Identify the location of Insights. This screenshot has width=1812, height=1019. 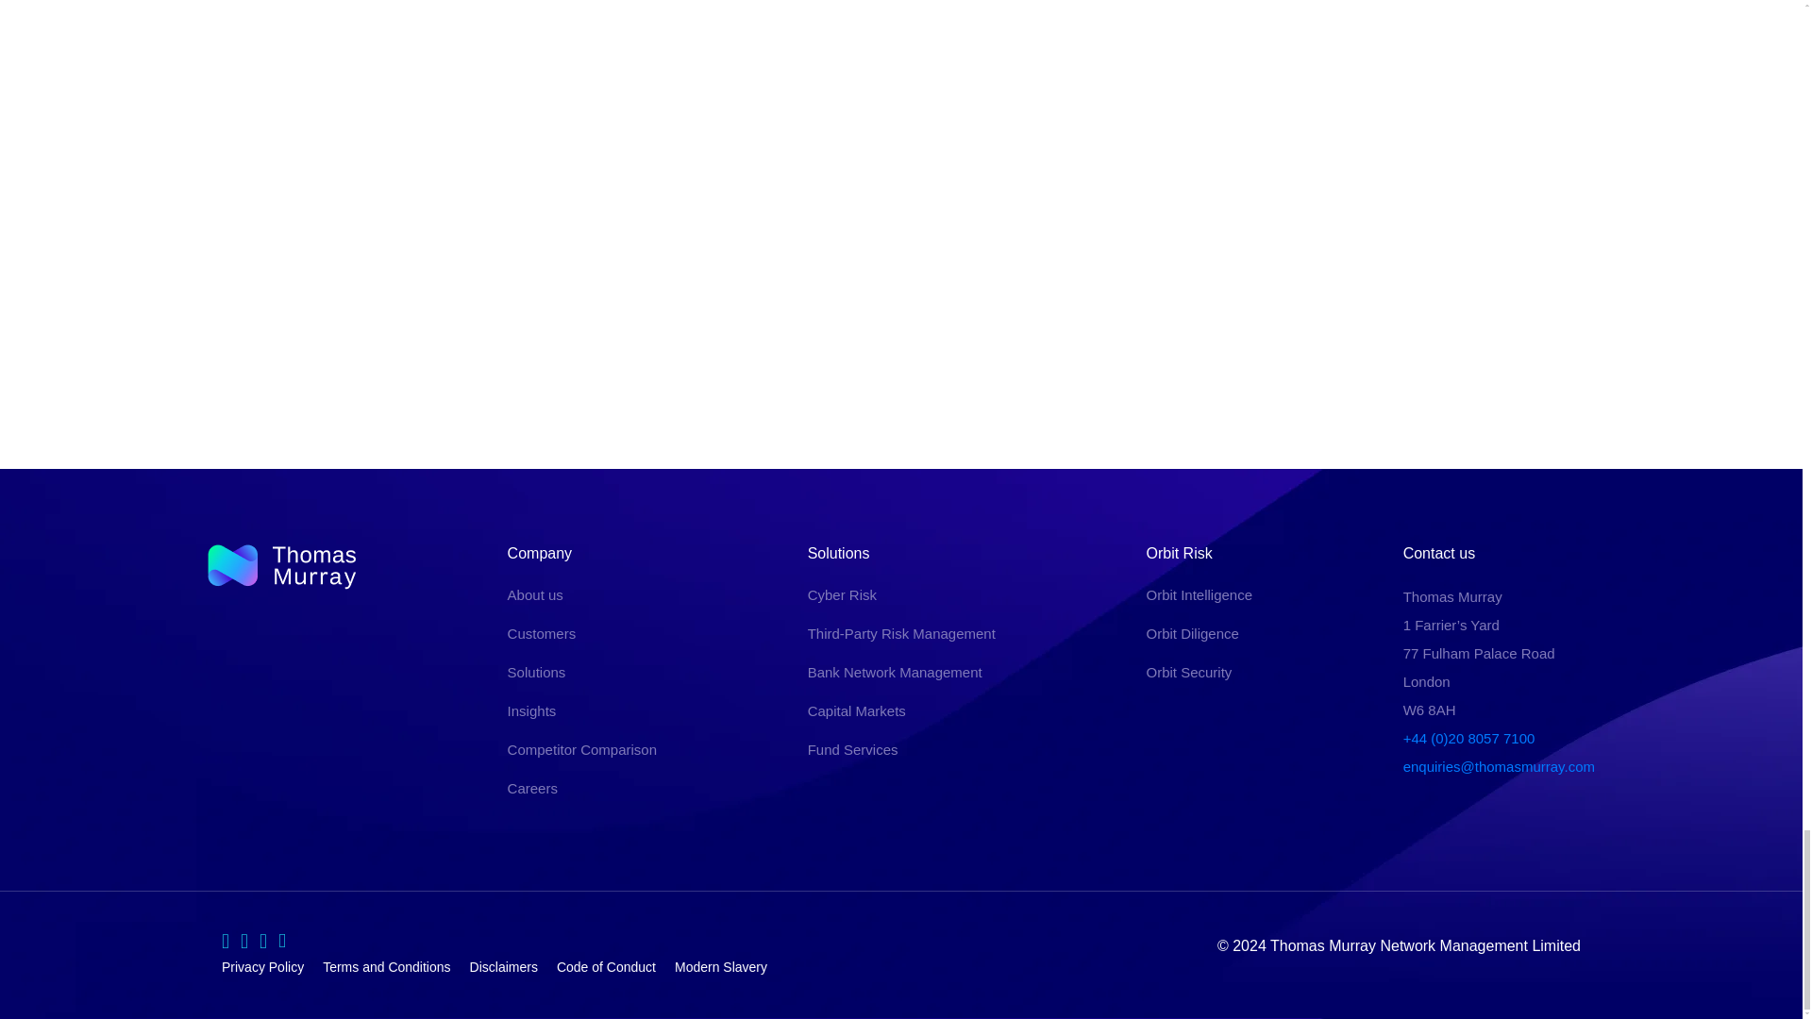
(531, 711).